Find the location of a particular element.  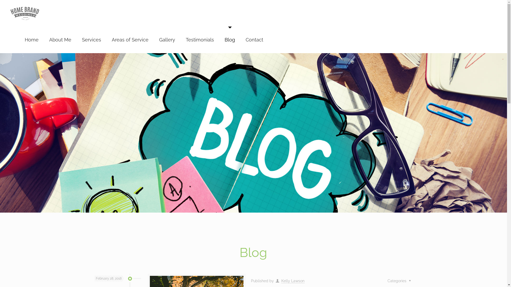

Contact is located at coordinates (254, 40).